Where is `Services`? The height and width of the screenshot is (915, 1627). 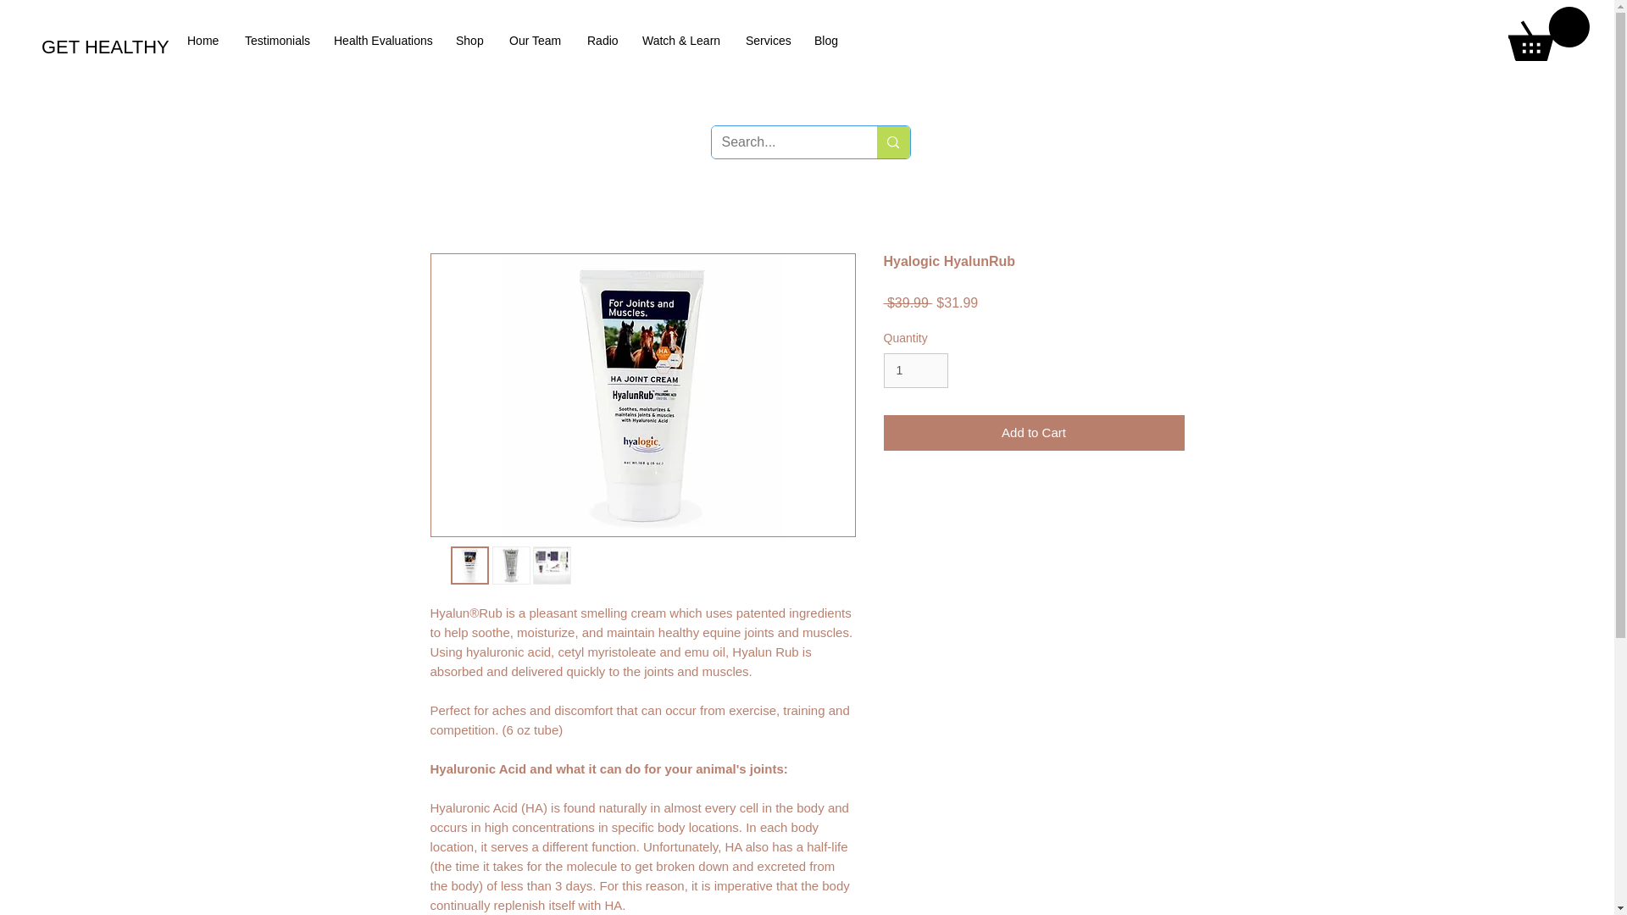 Services is located at coordinates (768, 41).